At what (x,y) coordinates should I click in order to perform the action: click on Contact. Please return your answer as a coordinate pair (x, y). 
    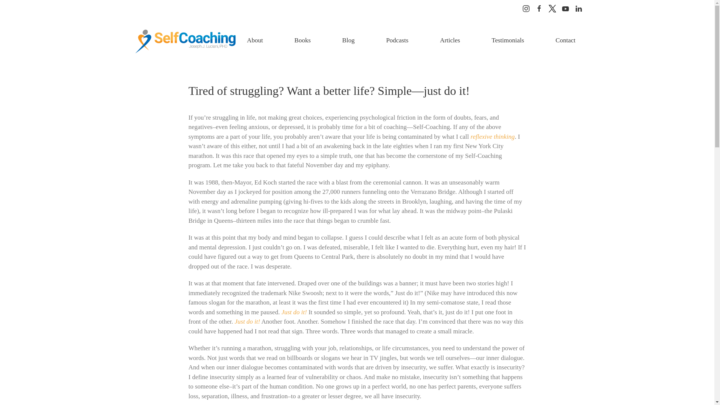
    Looking at the image, I should click on (565, 40).